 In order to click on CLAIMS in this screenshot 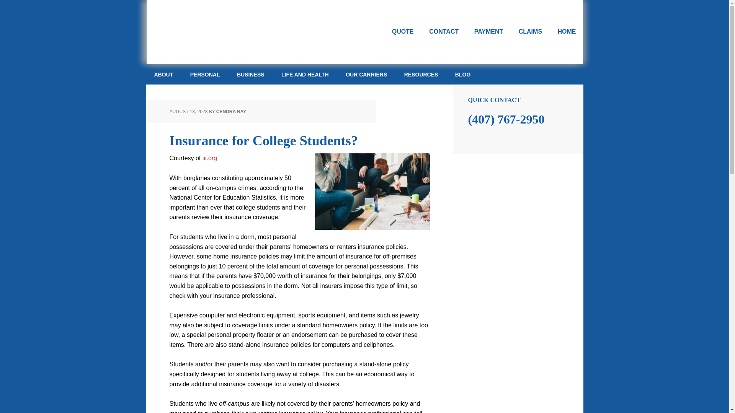, I will do `click(530, 32)`.